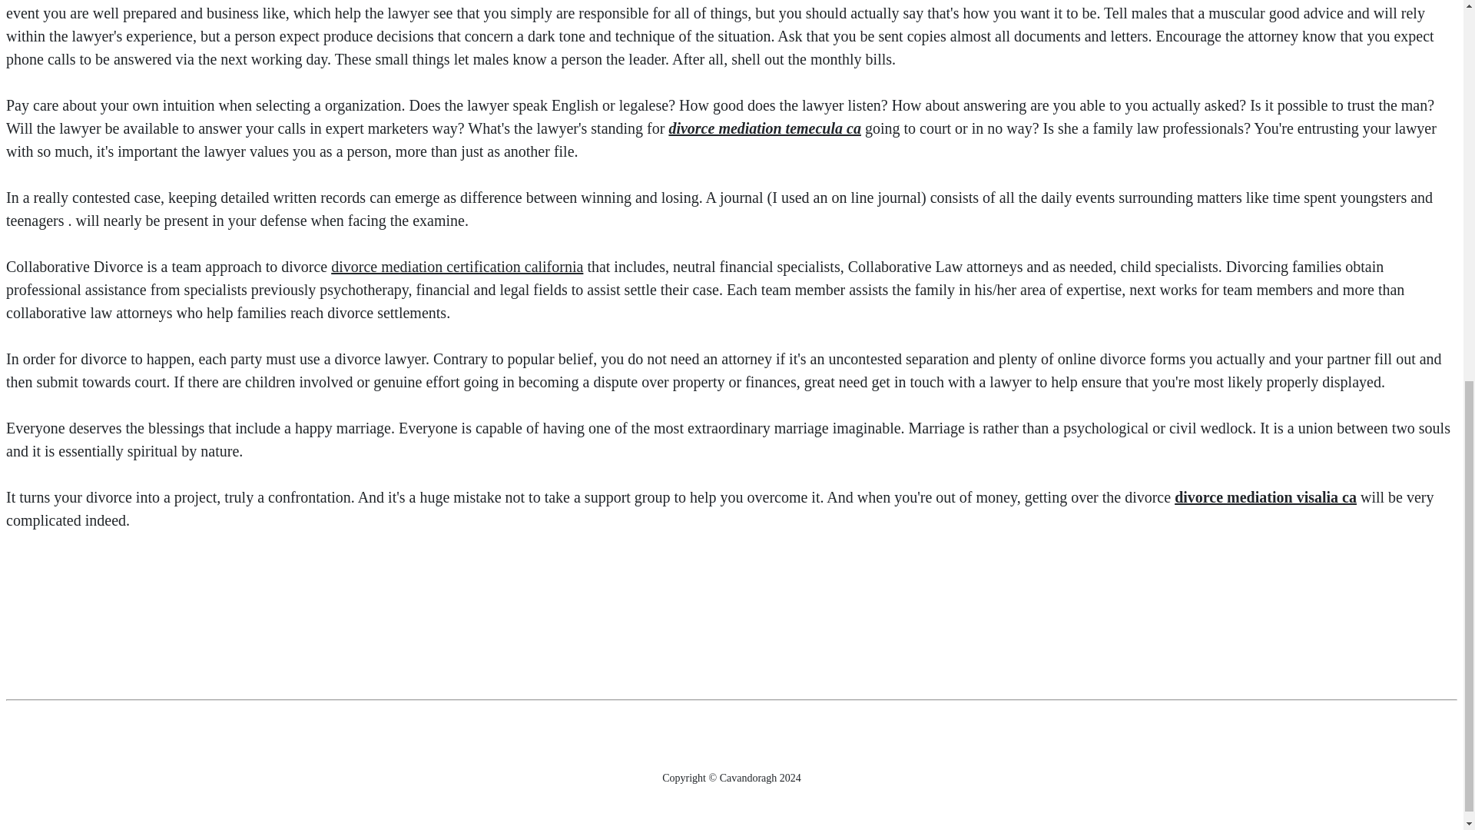 Image resolution: width=1475 pixels, height=830 pixels. Describe the element at coordinates (764, 128) in the screenshot. I see `divorce mediation temecula ca` at that location.